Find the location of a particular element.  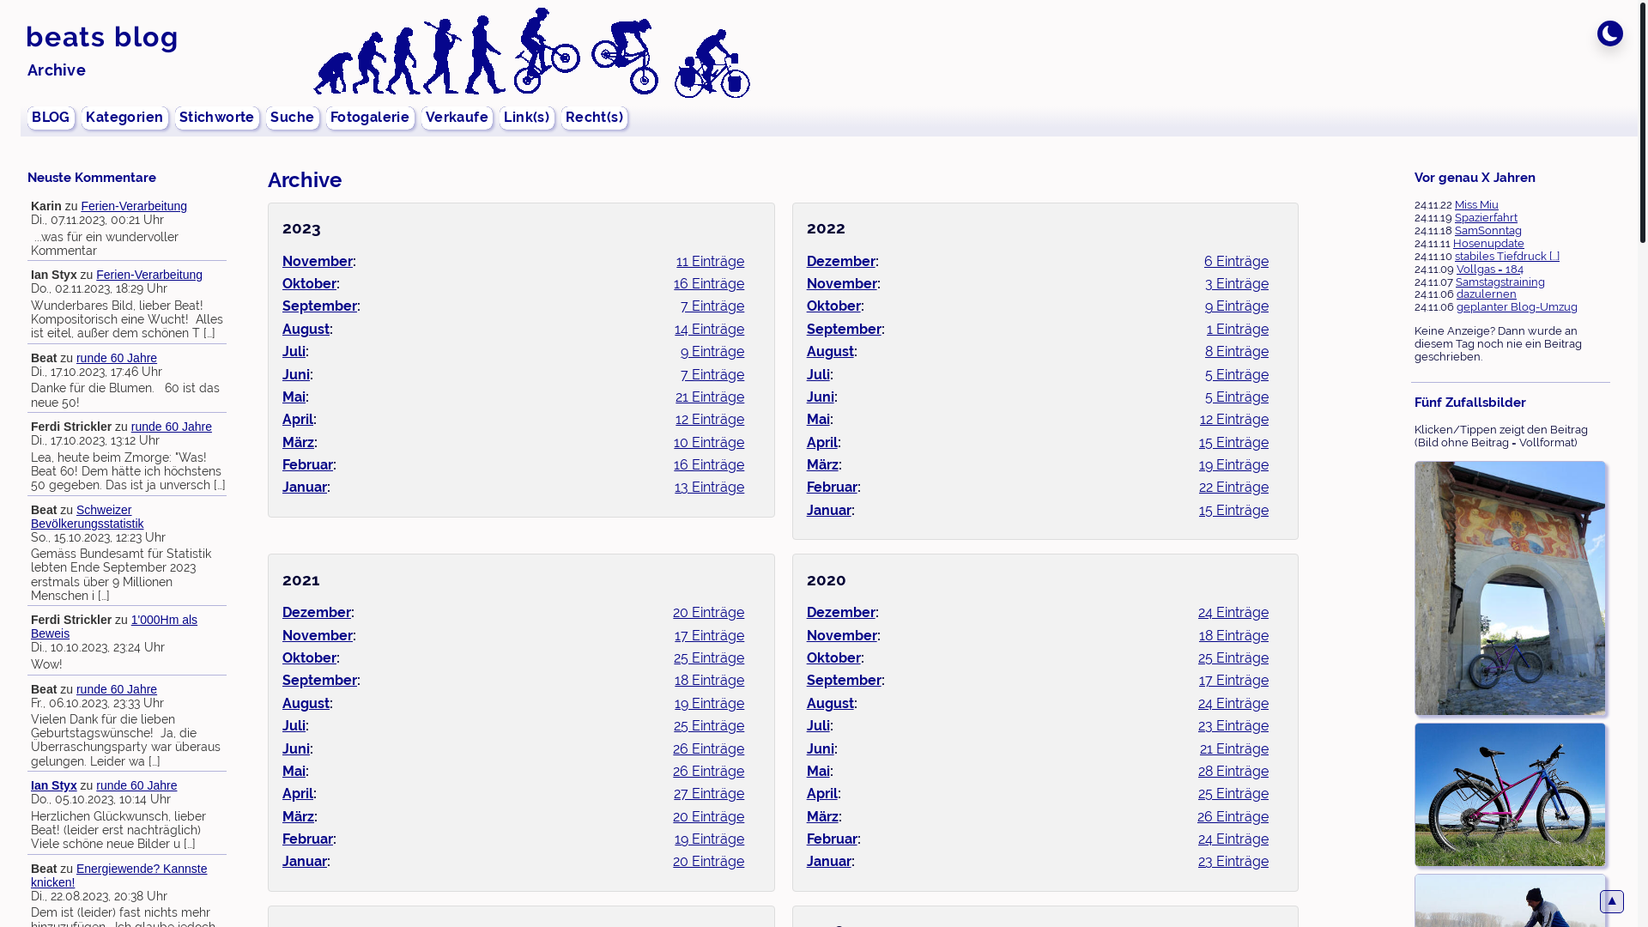

Hosenupdate is located at coordinates (1488, 244).